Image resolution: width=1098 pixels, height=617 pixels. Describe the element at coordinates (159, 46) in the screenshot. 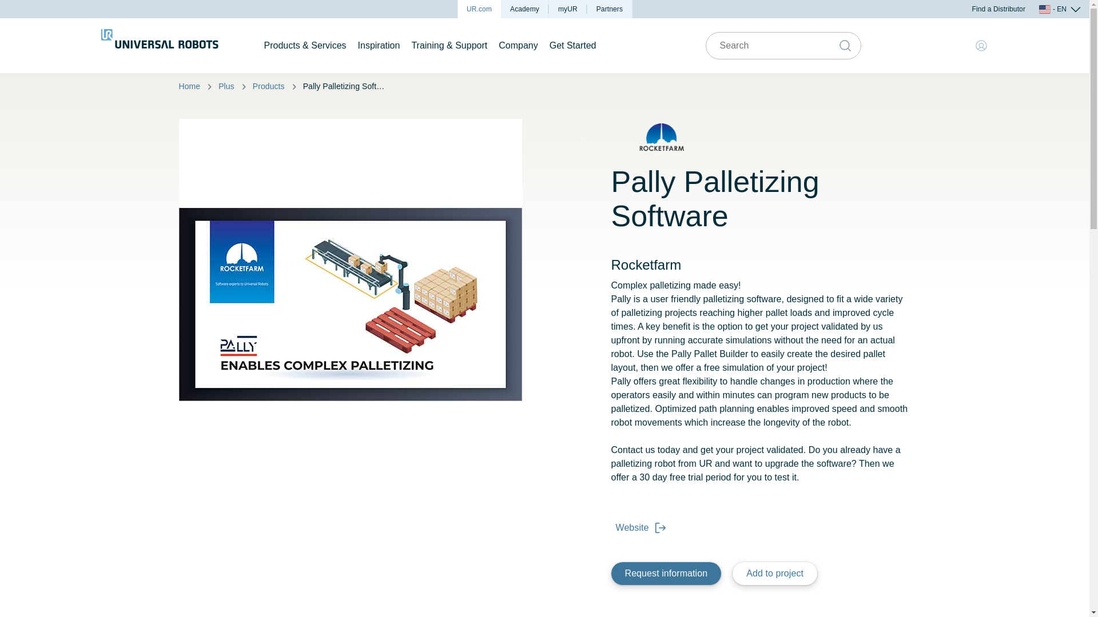

I see `Universal Robots` at that location.